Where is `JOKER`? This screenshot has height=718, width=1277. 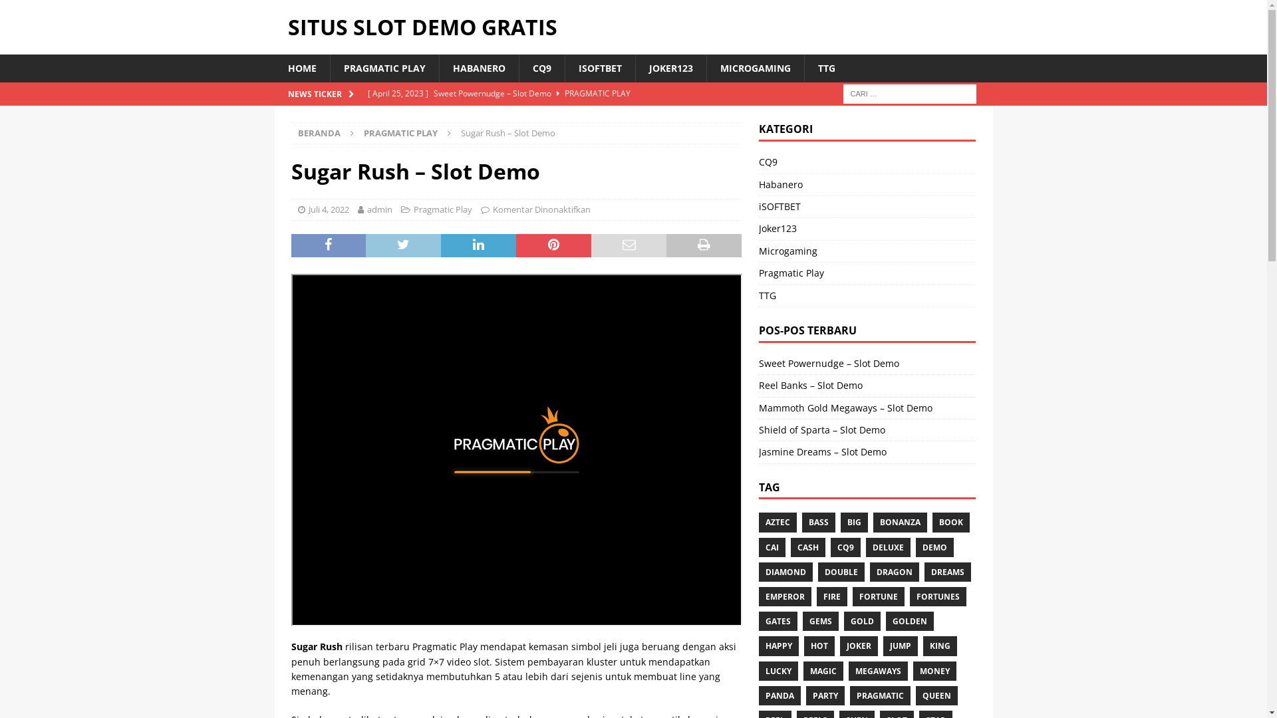 JOKER is located at coordinates (859, 646).